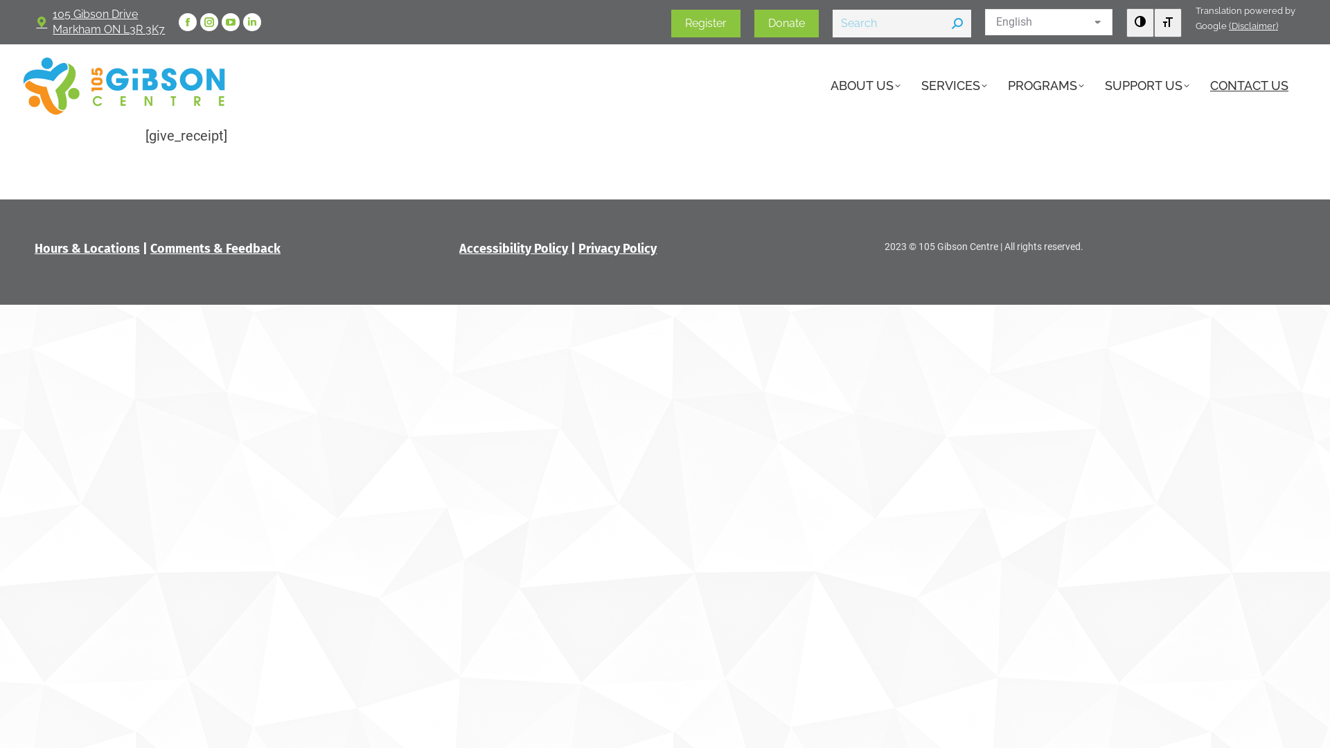 The width and height of the screenshot is (1330, 748). Describe the element at coordinates (209, 22) in the screenshot. I see `Instagram page opens in new window` at that location.